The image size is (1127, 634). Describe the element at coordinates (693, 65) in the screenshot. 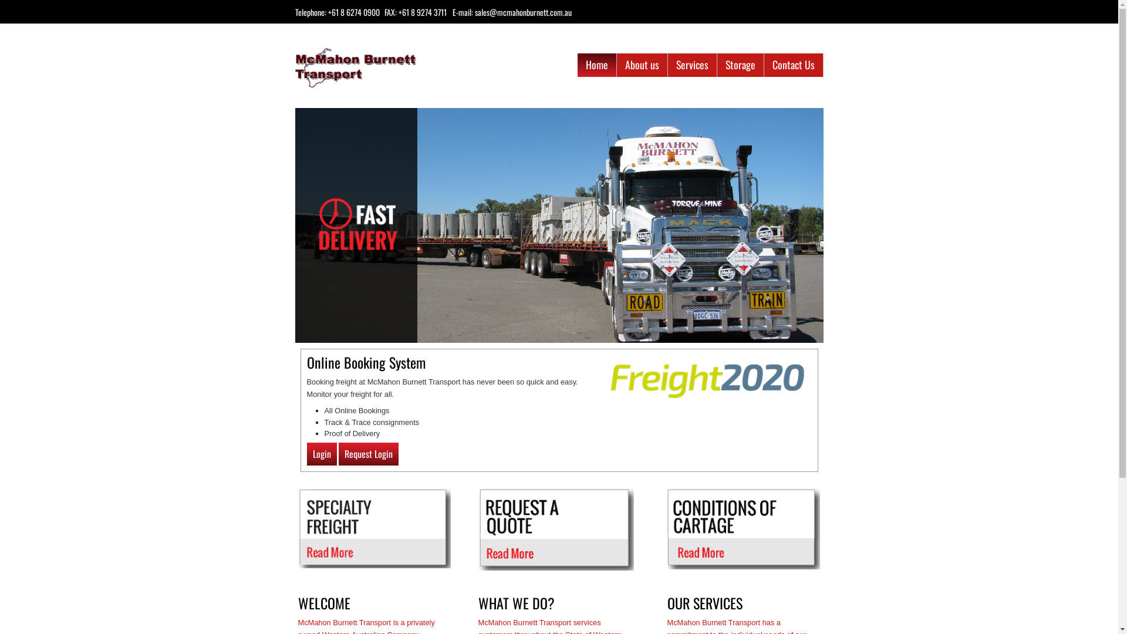

I see `Services` at that location.